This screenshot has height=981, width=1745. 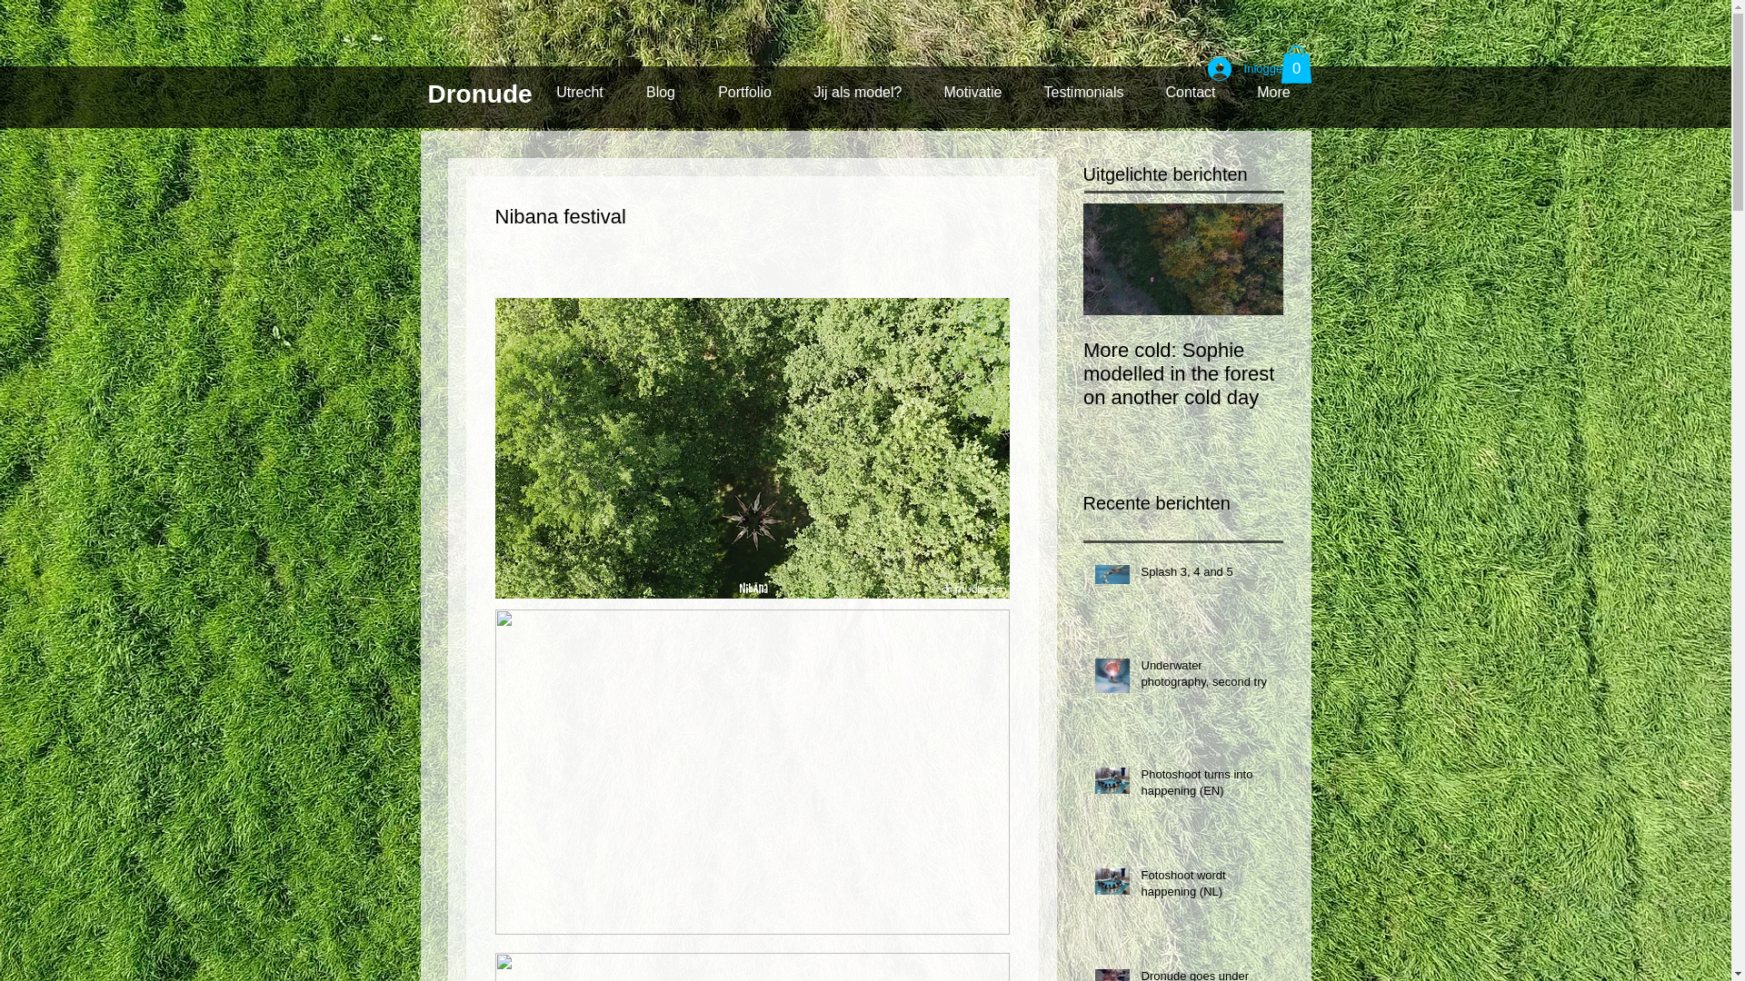 I want to click on Underwater photography, second try, so click(x=1206, y=677).